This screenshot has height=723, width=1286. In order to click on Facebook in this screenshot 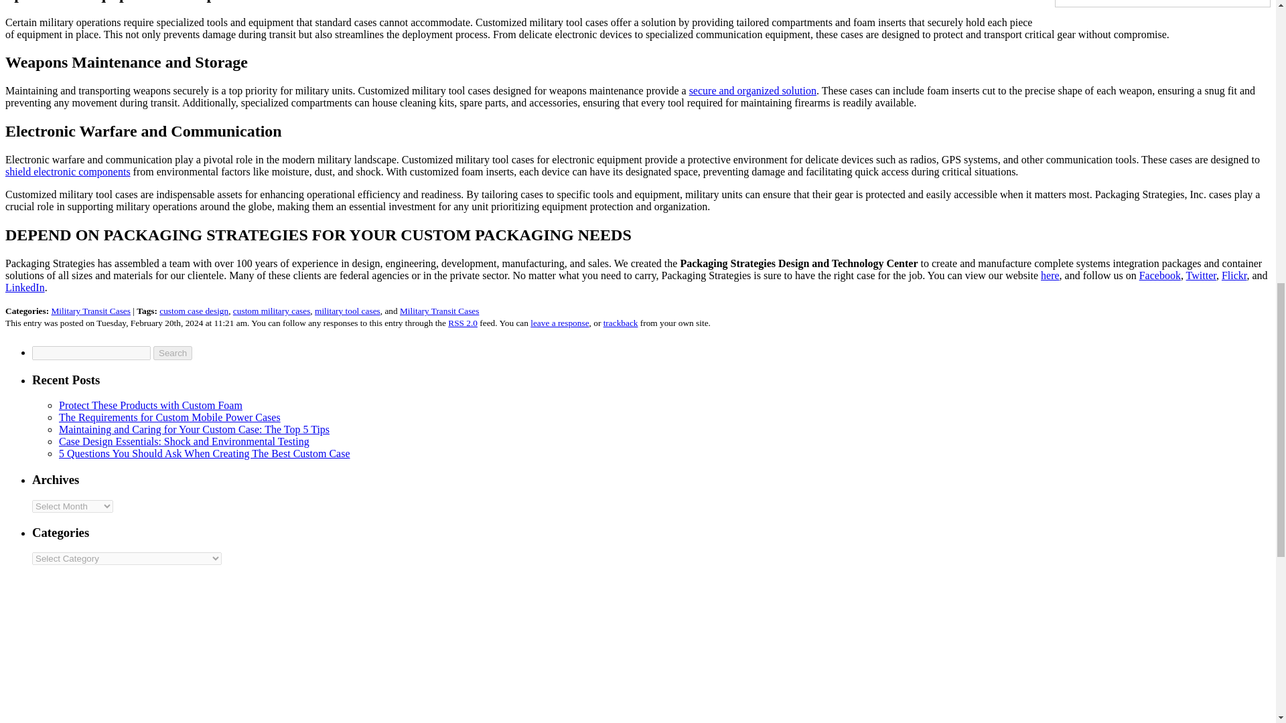, I will do `click(1160, 275)`.